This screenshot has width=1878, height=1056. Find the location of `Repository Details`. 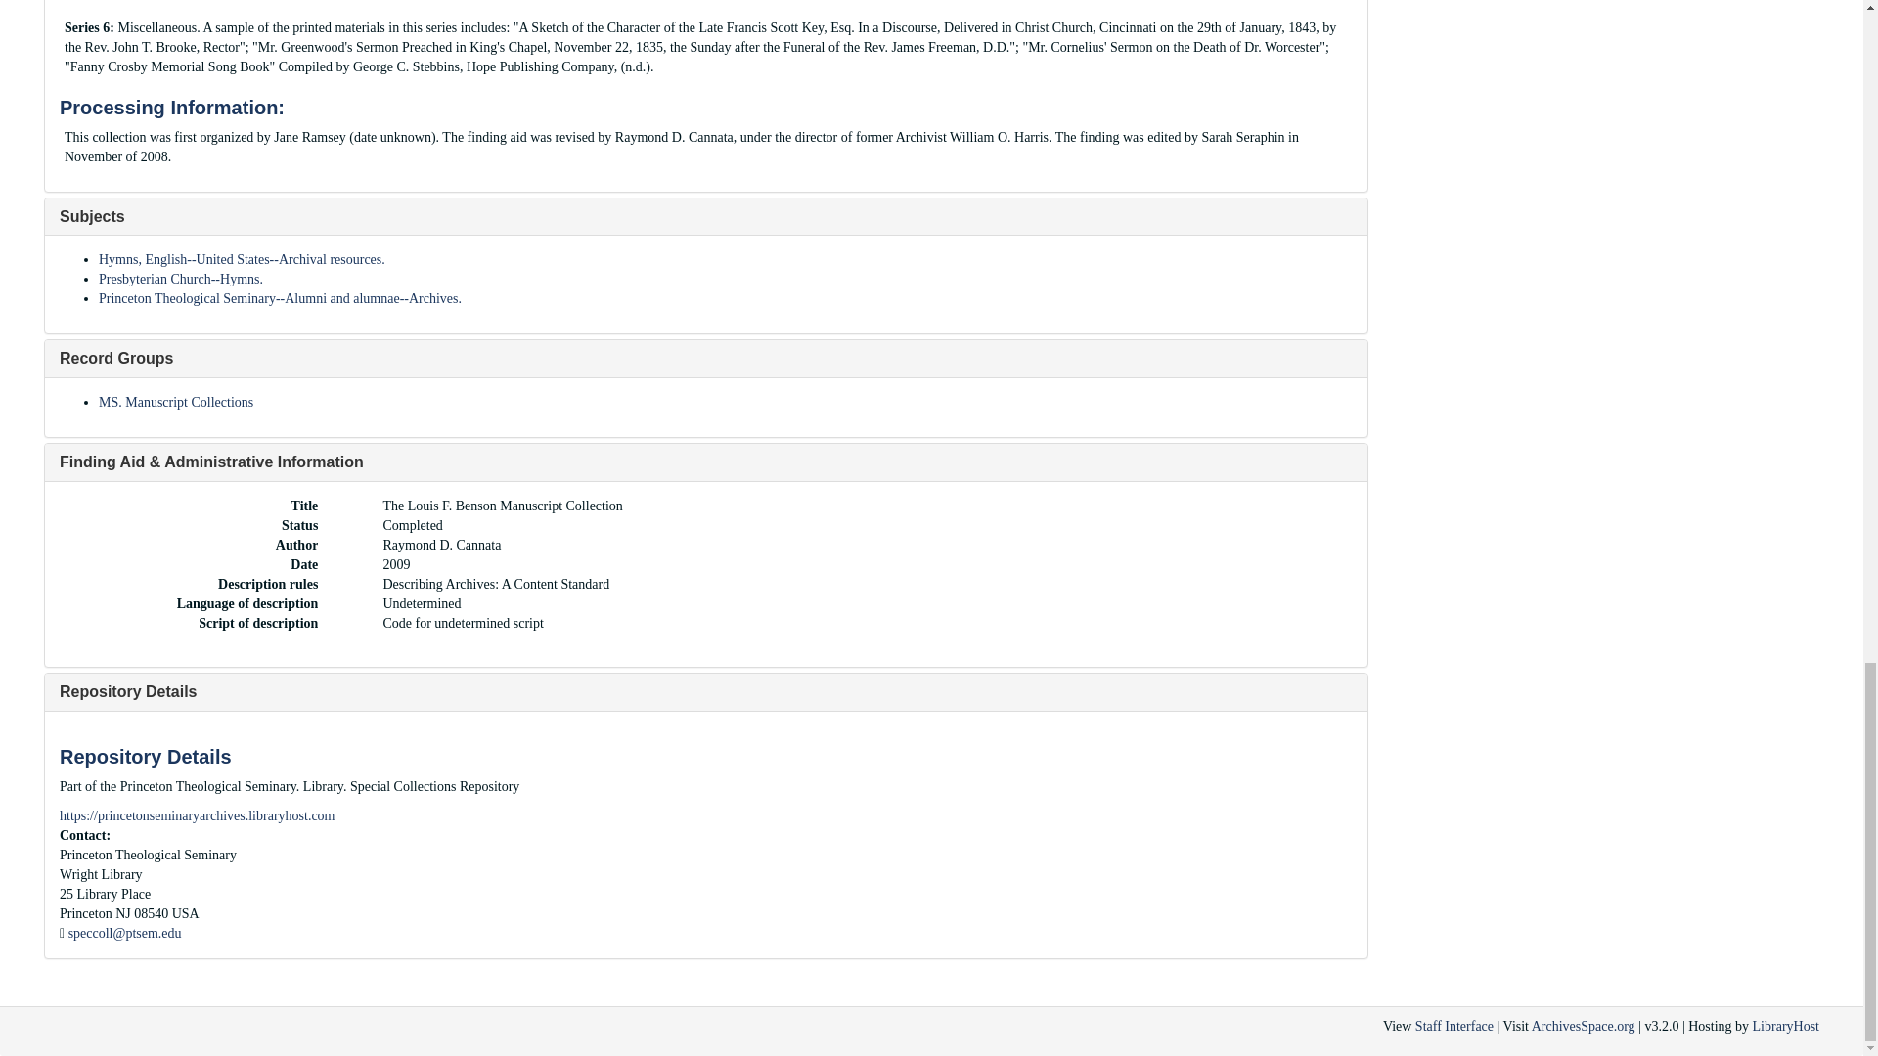

Repository Details is located at coordinates (128, 691).